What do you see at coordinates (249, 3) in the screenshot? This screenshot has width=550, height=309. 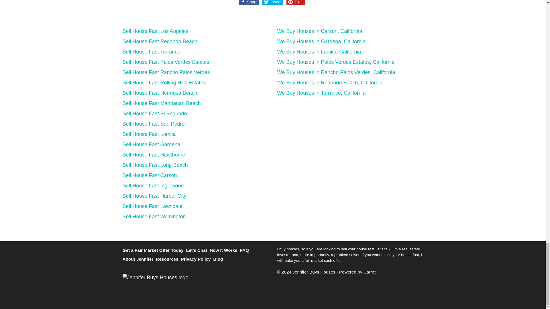 I see `Share on Facebook` at bounding box center [249, 3].